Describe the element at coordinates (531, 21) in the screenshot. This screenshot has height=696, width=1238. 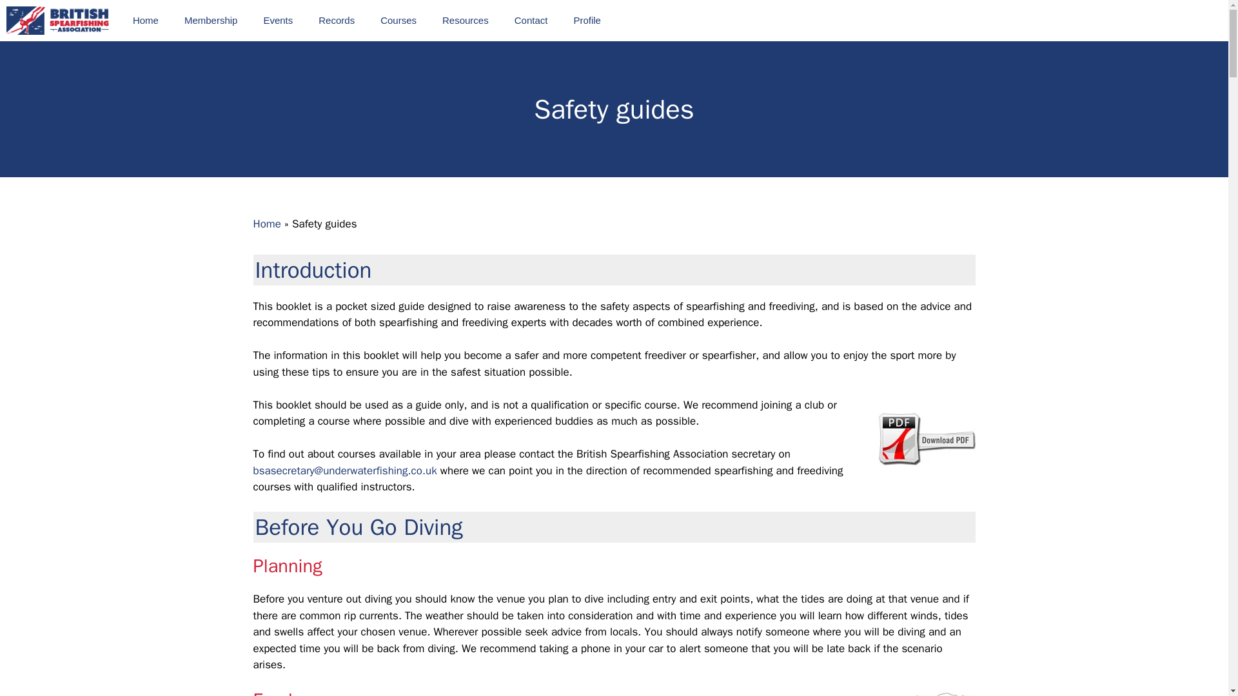
I see `Contact` at that location.